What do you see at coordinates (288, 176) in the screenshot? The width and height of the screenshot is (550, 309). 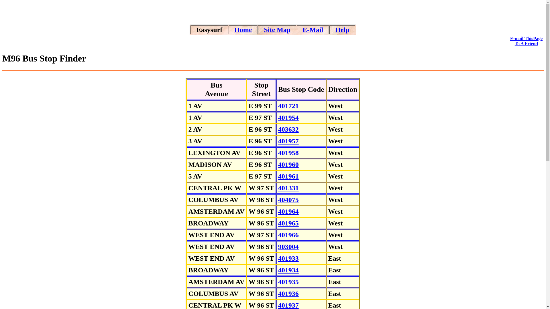 I see `401961` at bounding box center [288, 176].